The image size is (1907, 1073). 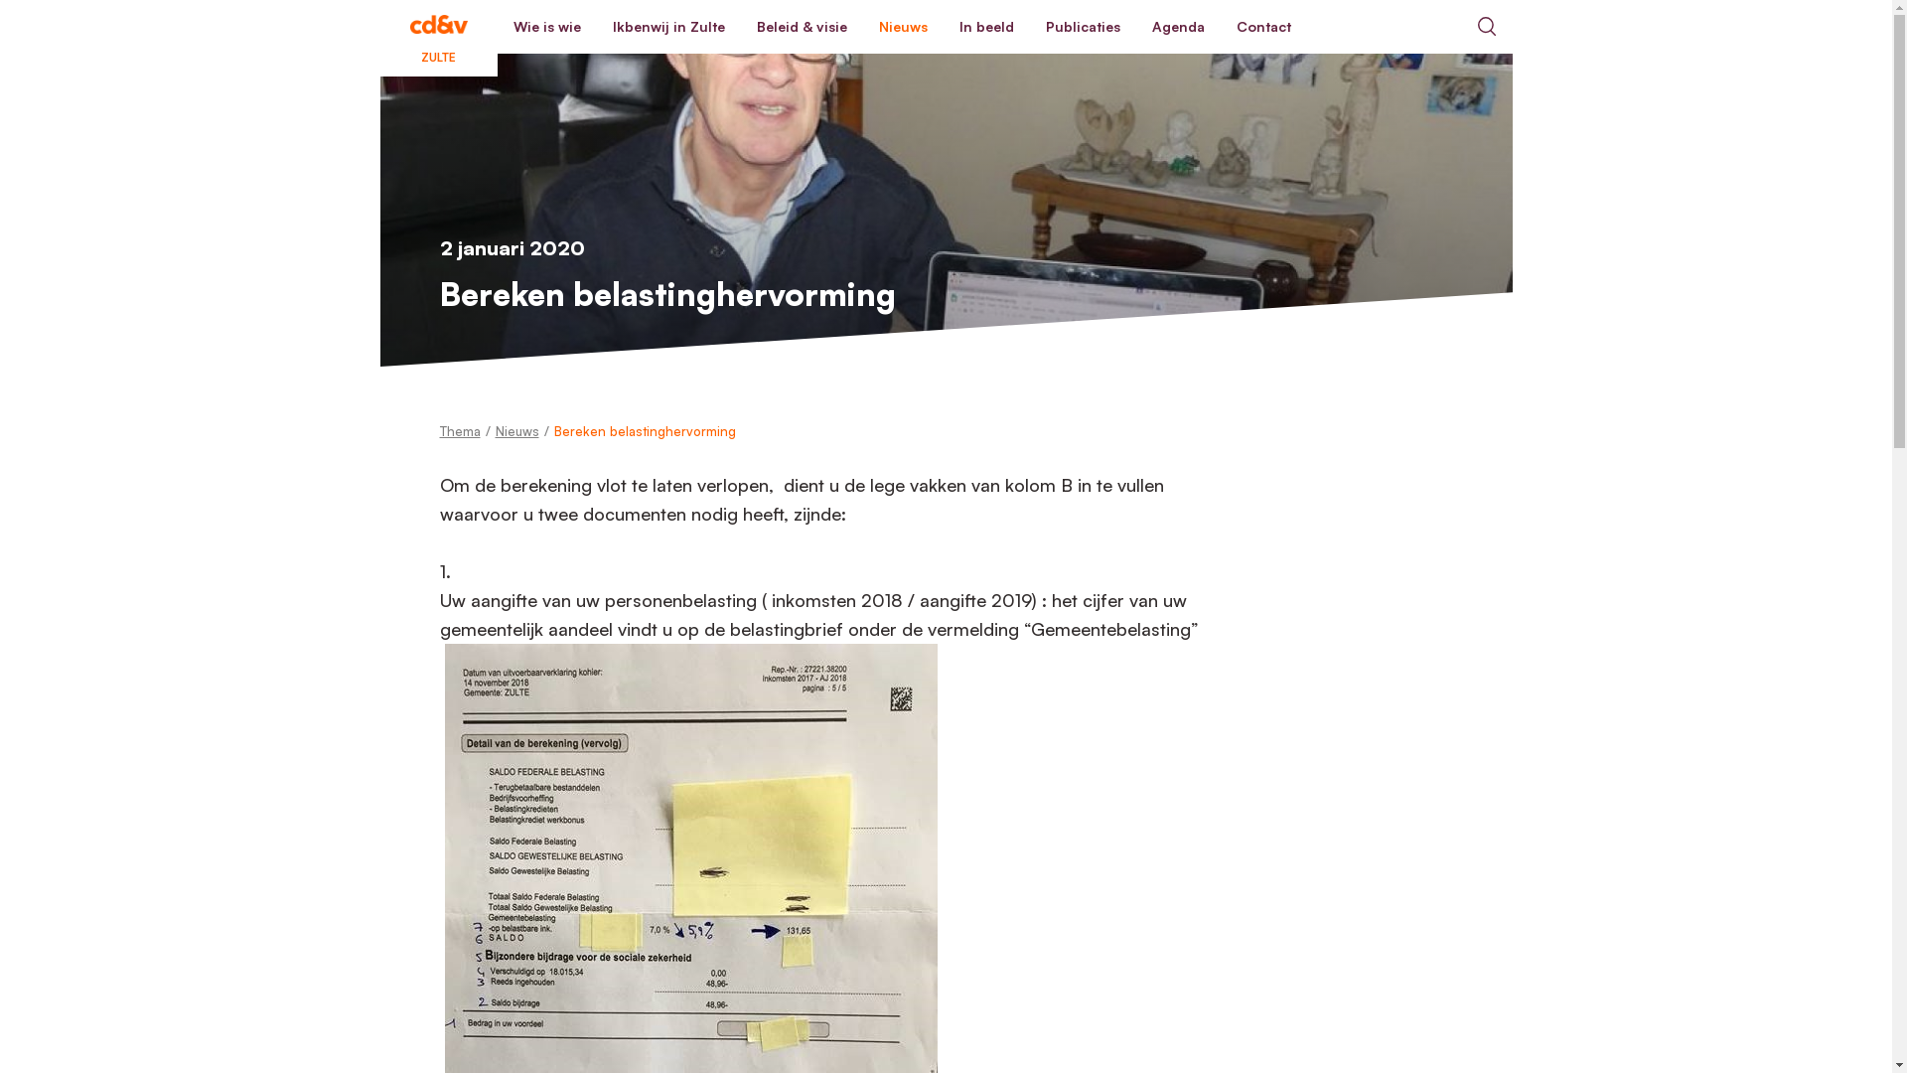 What do you see at coordinates (1486, 26) in the screenshot?
I see `Search` at bounding box center [1486, 26].